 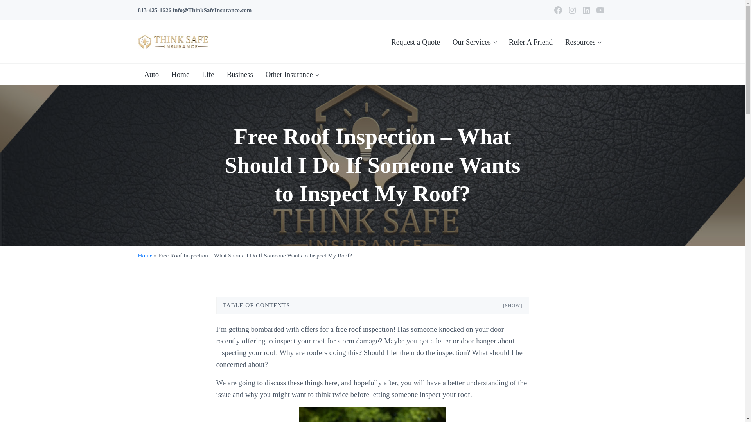 I want to click on Instagram, so click(x=572, y=10).